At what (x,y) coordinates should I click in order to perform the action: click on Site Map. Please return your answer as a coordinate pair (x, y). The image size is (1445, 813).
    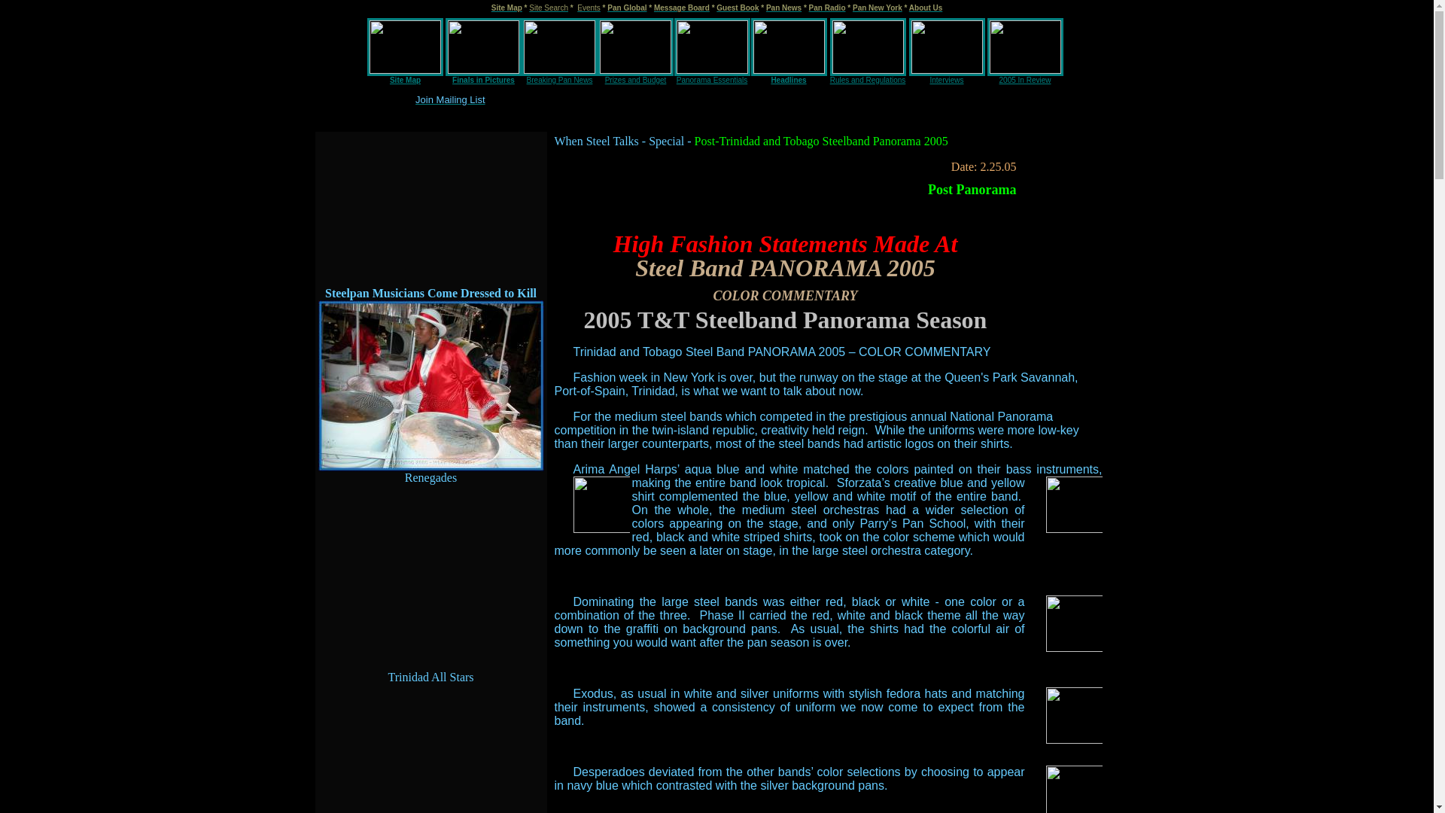
    Looking at the image, I should click on (506, 8).